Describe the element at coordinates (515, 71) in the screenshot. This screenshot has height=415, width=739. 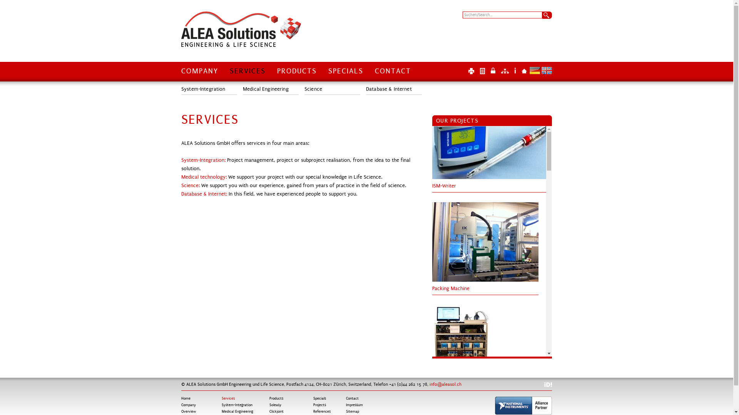
I see `Impressum` at that location.